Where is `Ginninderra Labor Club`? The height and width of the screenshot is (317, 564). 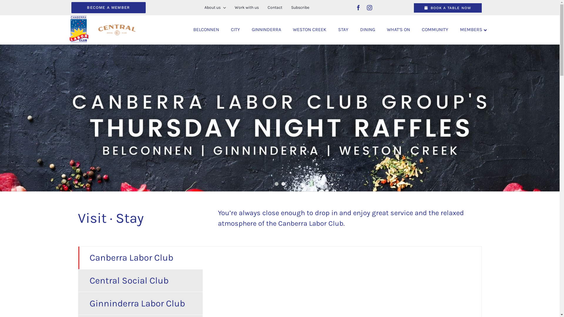 Ginninderra Labor Club is located at coordinates (140, 303).